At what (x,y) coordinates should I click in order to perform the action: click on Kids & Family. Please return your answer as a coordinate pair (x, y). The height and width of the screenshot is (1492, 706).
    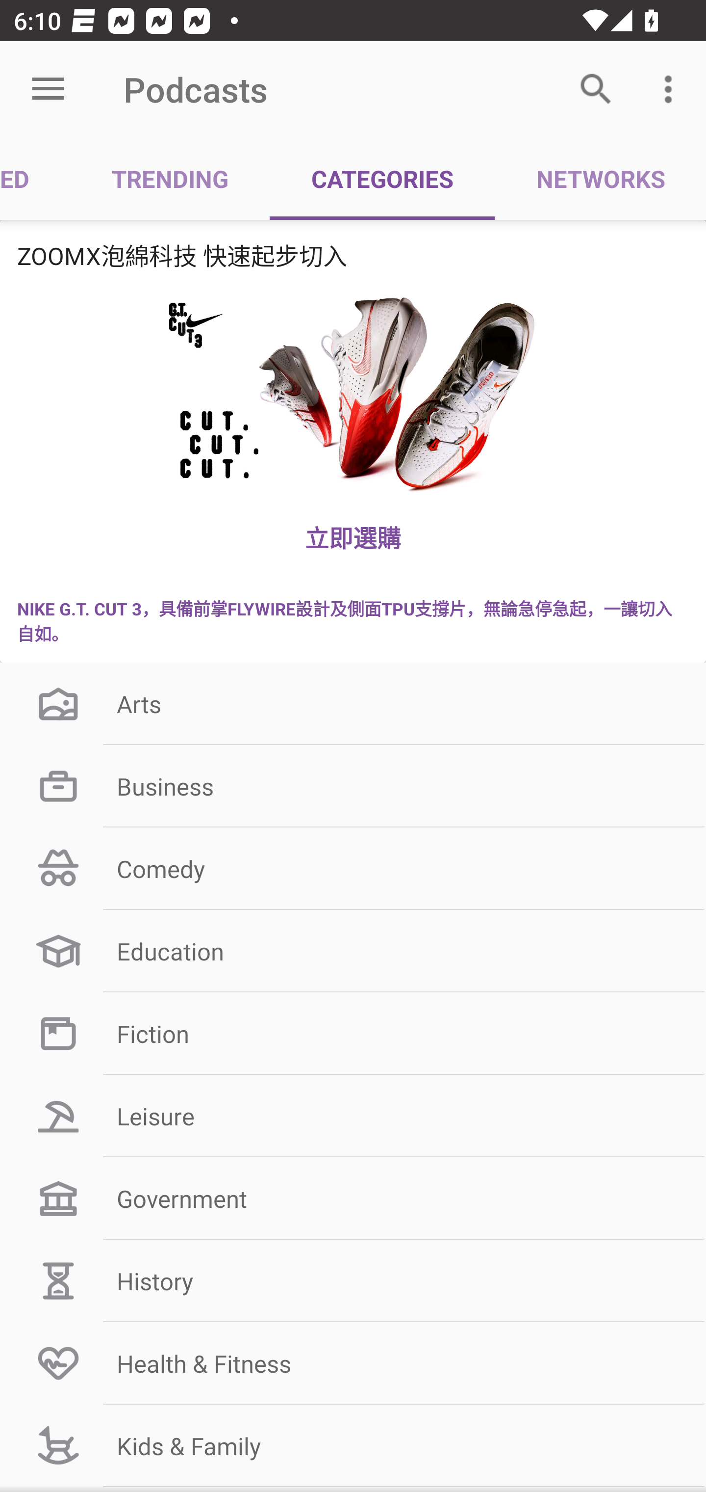
    Looking at the image, I should click on (353, 1445).